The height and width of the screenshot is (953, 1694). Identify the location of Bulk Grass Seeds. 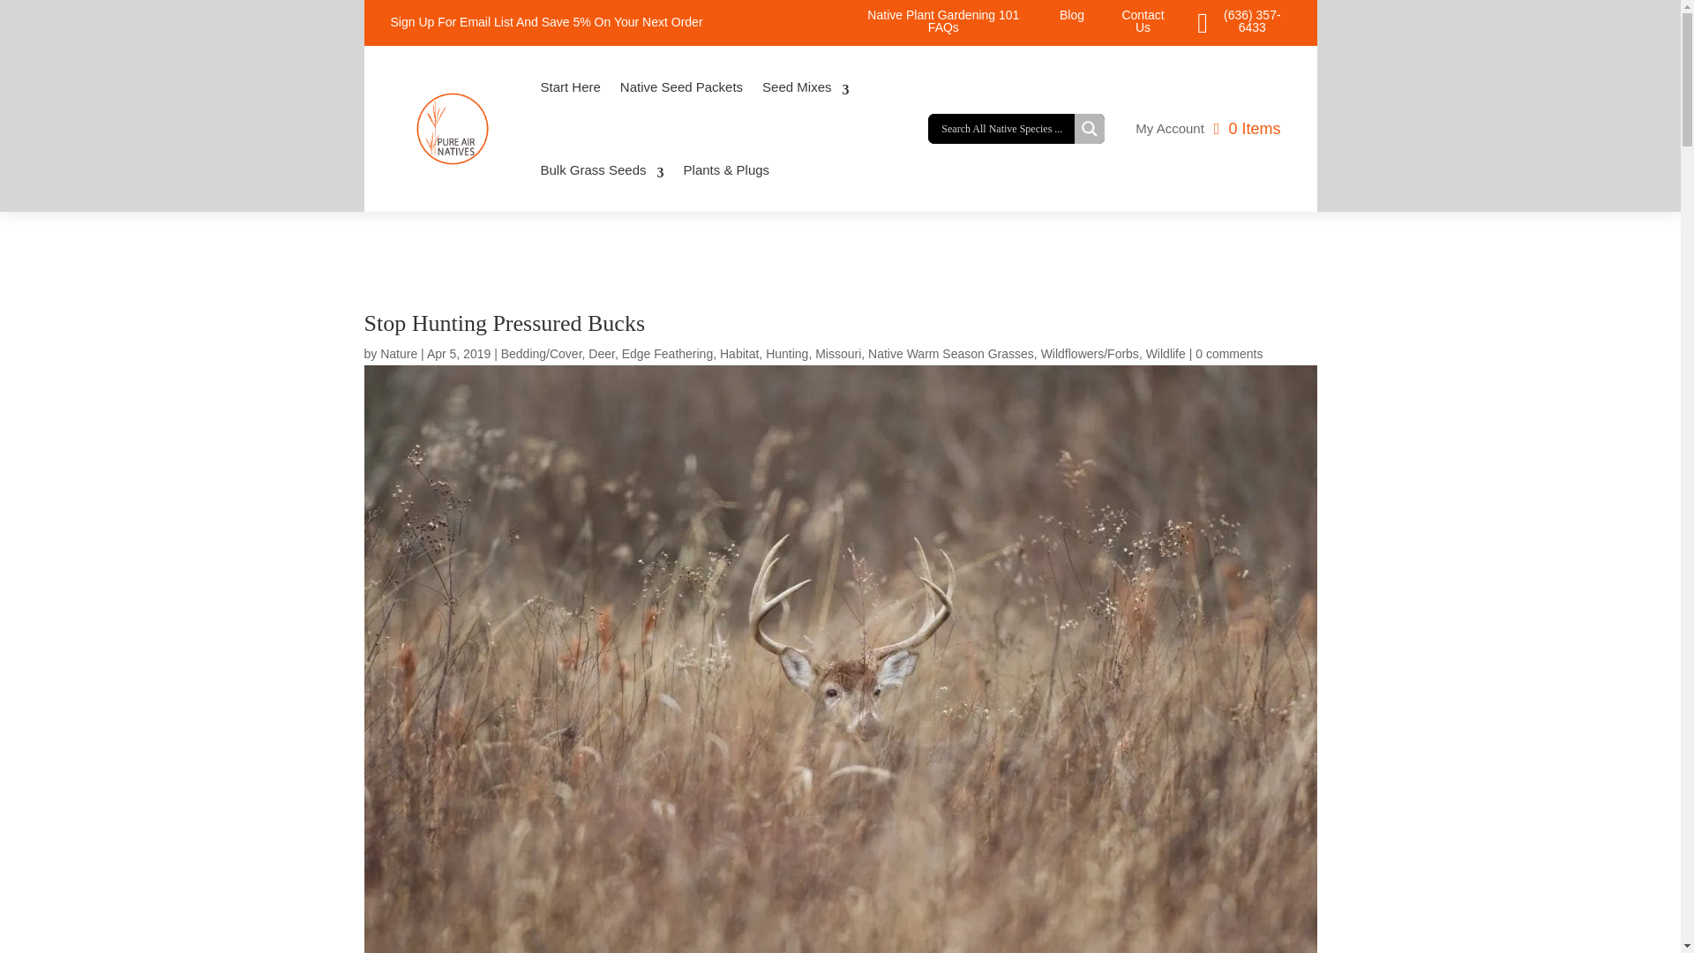
(602, 178).